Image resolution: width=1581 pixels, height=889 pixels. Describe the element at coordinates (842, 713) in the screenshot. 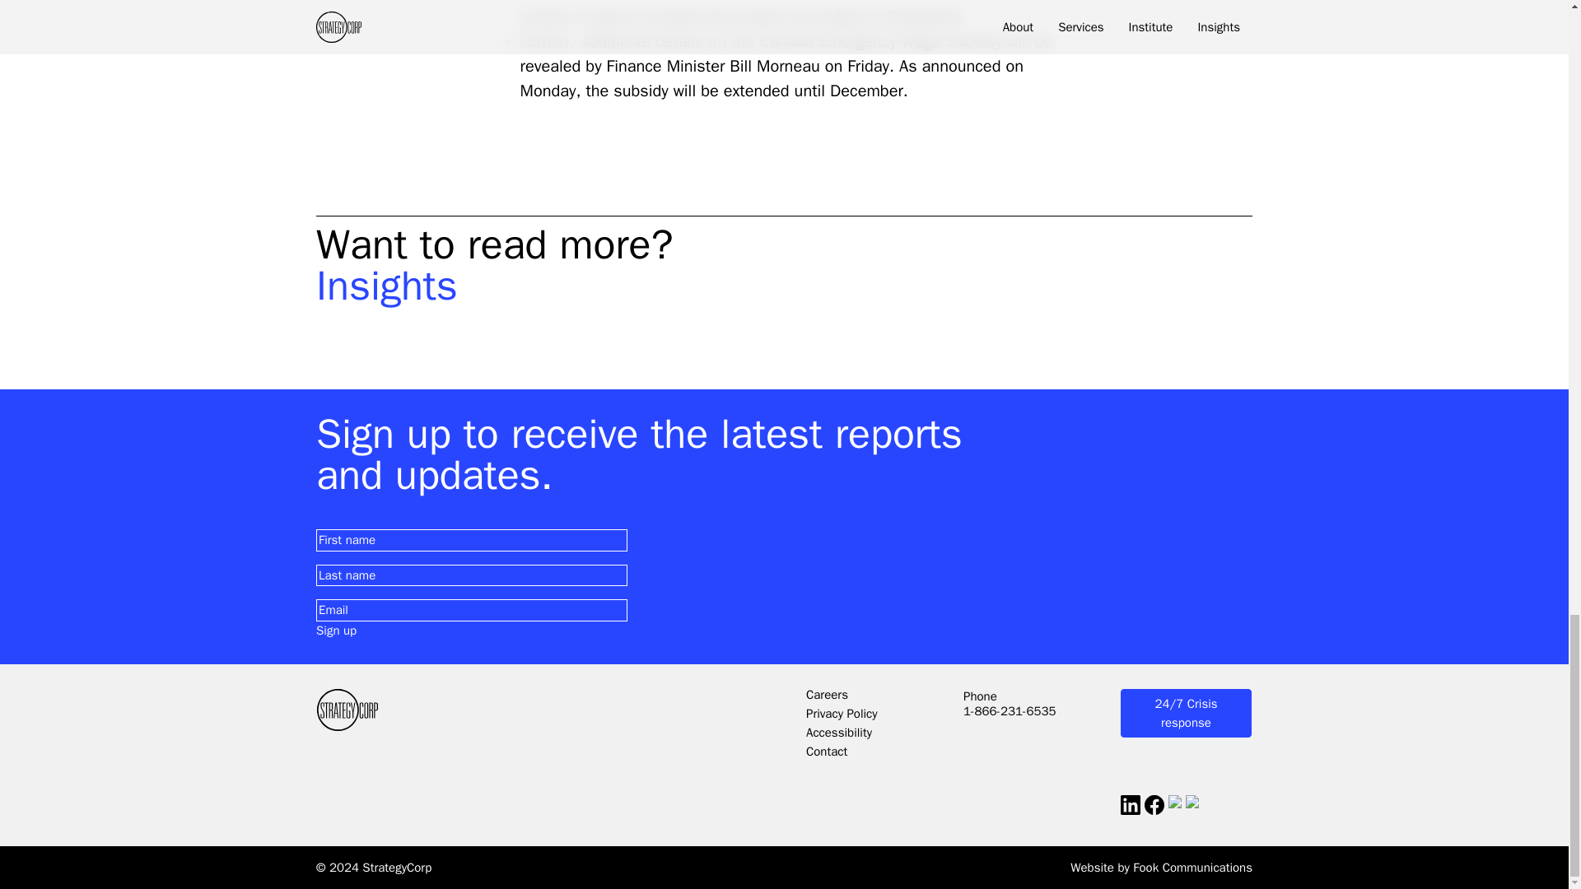

I see `Privacy Policy` at that location.